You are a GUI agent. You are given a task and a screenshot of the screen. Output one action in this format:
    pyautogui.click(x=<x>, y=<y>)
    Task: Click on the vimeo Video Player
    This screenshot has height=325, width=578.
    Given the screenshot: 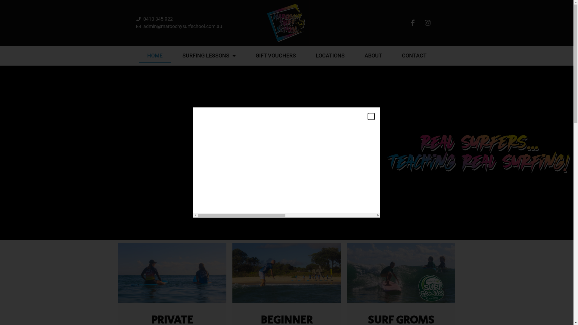 What is the action you would take?
    pyautogui.click(x=155, y=153)
    